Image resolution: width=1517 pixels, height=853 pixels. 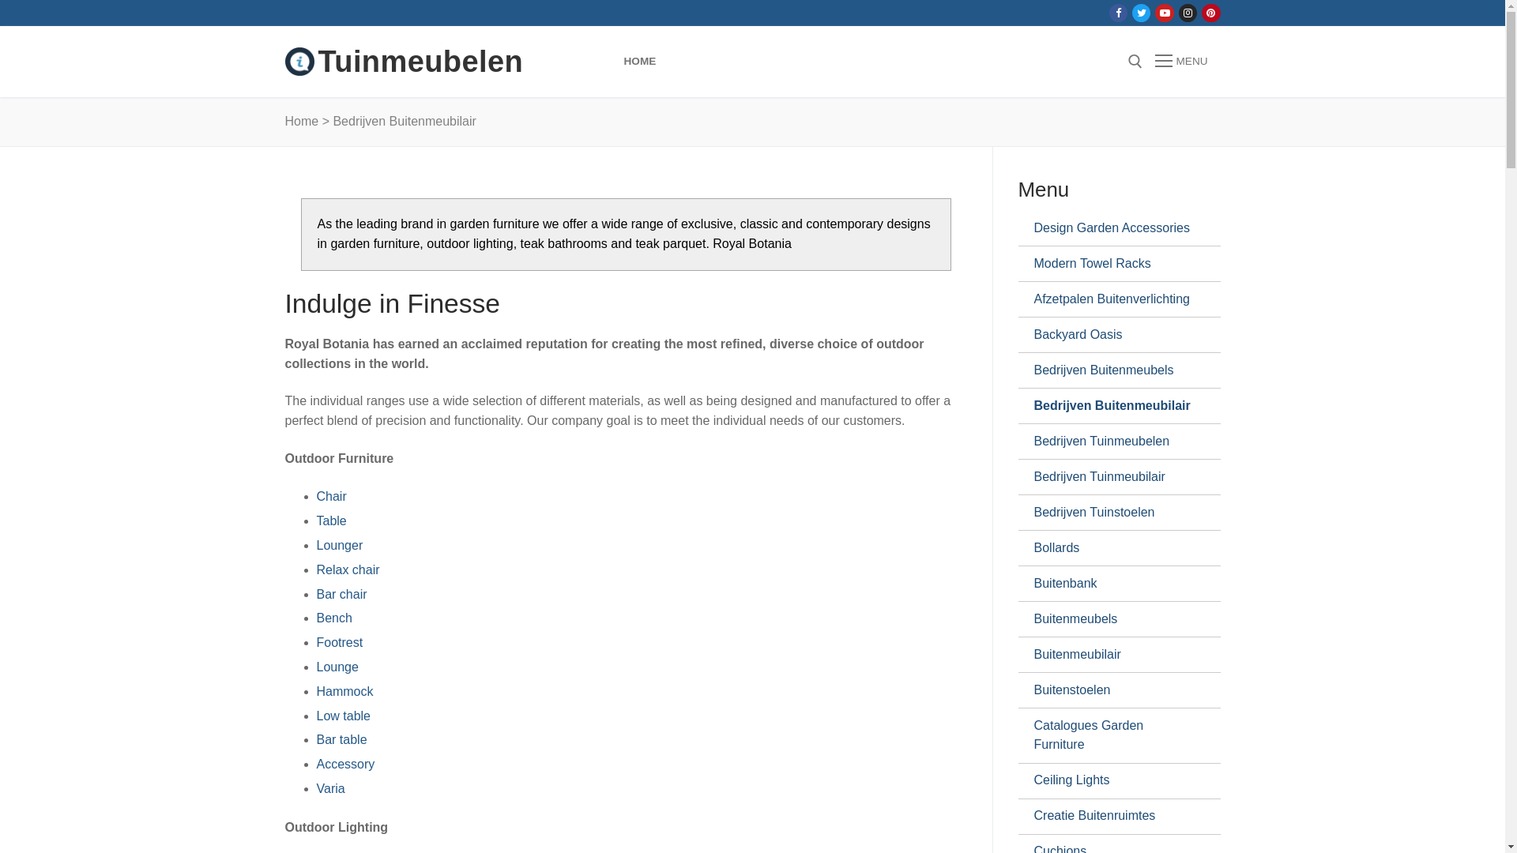 I want to click on Instagram, so click(x=1188, y=13).